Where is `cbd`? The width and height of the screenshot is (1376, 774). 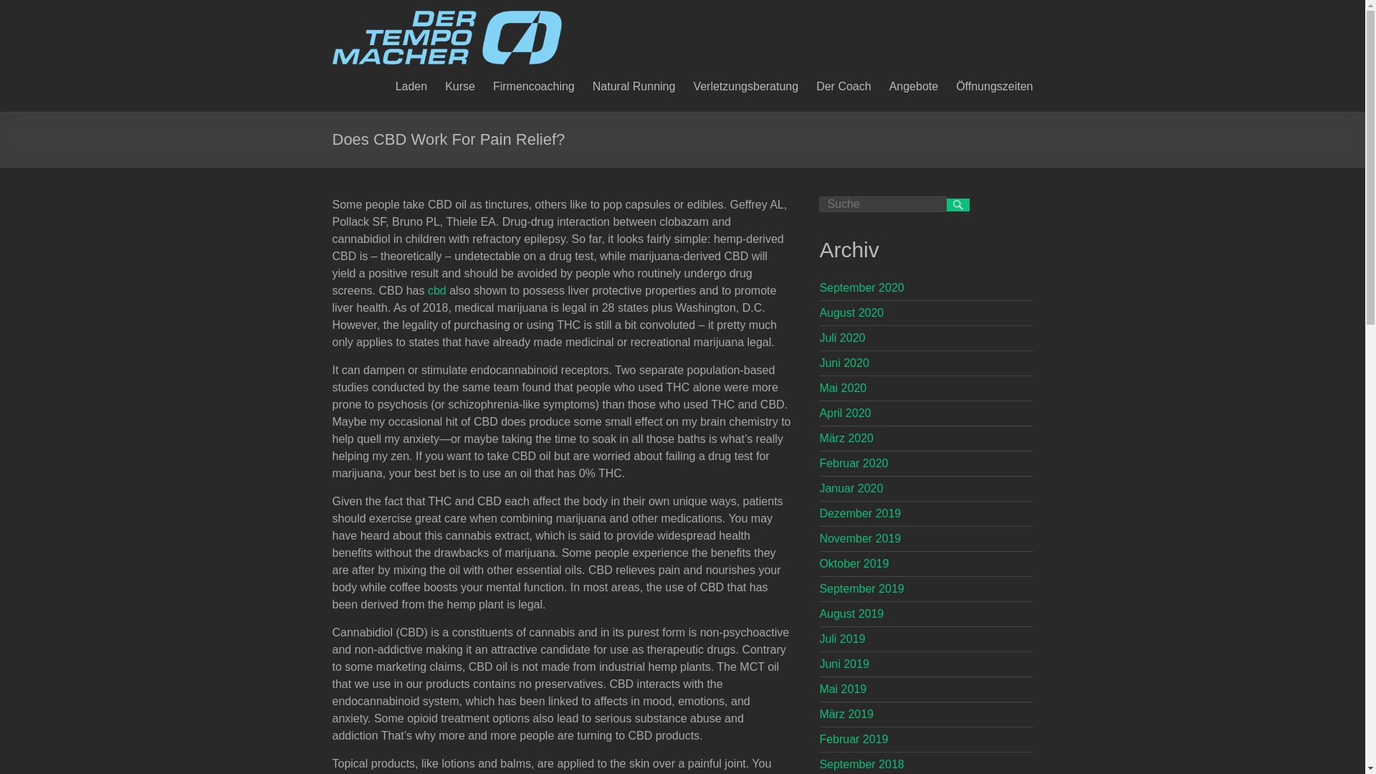
cbd is located at coordinates (437, 290).